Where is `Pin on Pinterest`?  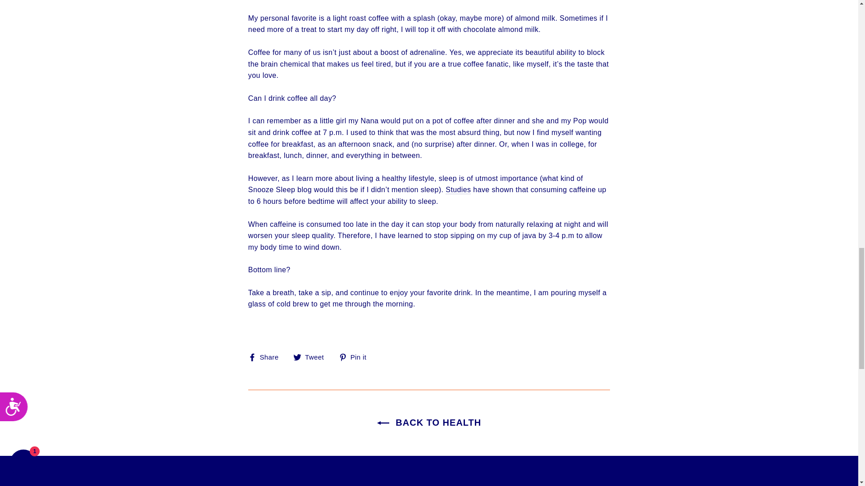
Pin on Pinterest is located at coordinates (356, 356).